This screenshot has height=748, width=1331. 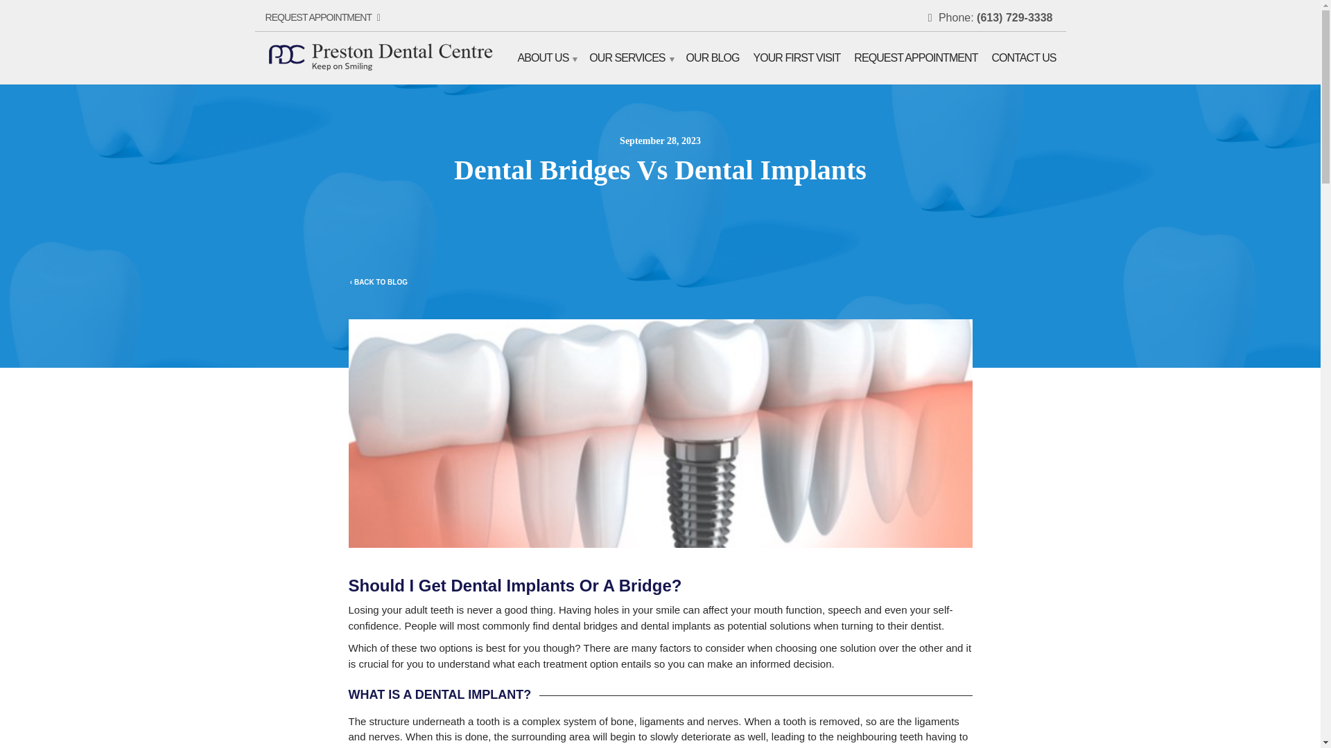 I want to click on REQUEST APPOINTMENT, so click(x=322, y=17).